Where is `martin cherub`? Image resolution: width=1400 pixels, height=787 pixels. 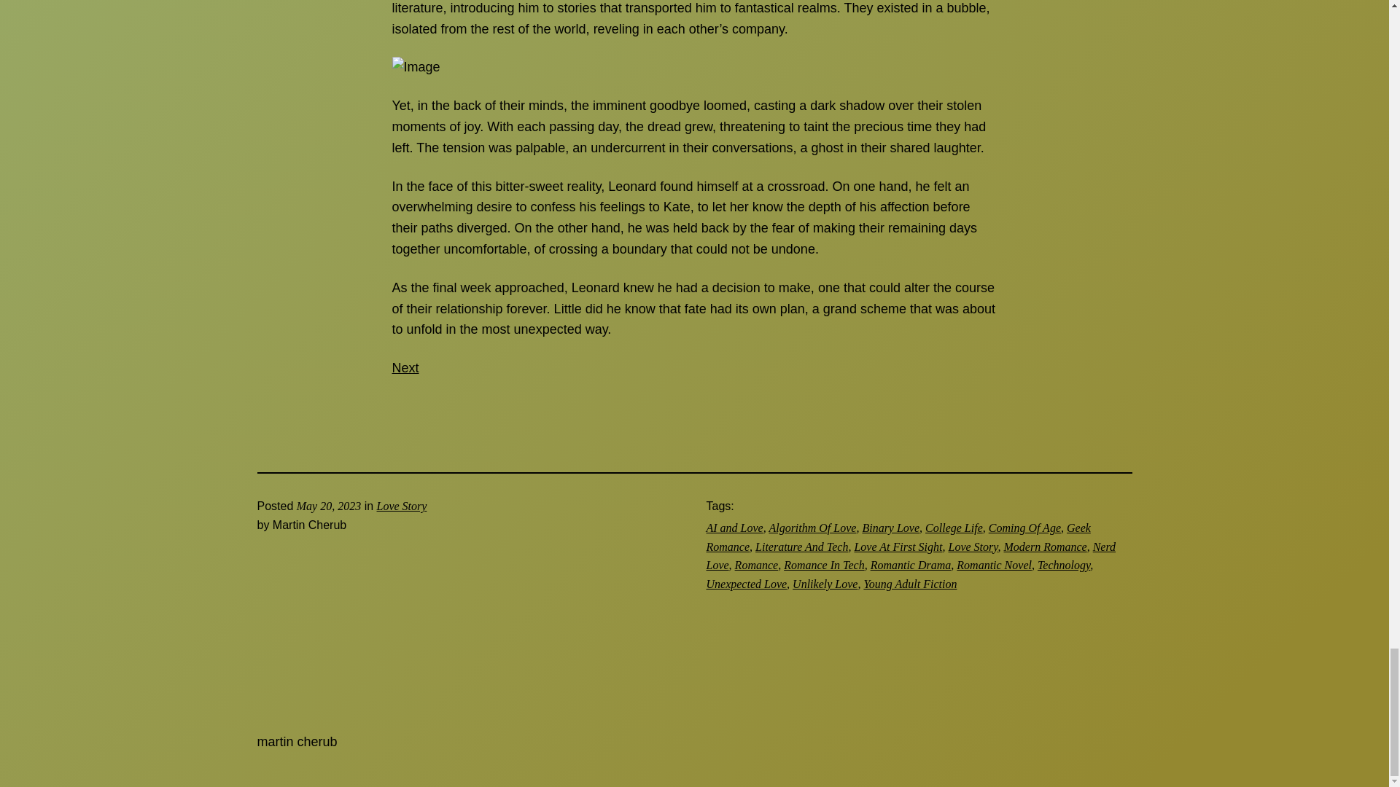 martin cherub is located at coordinates (296, 742).